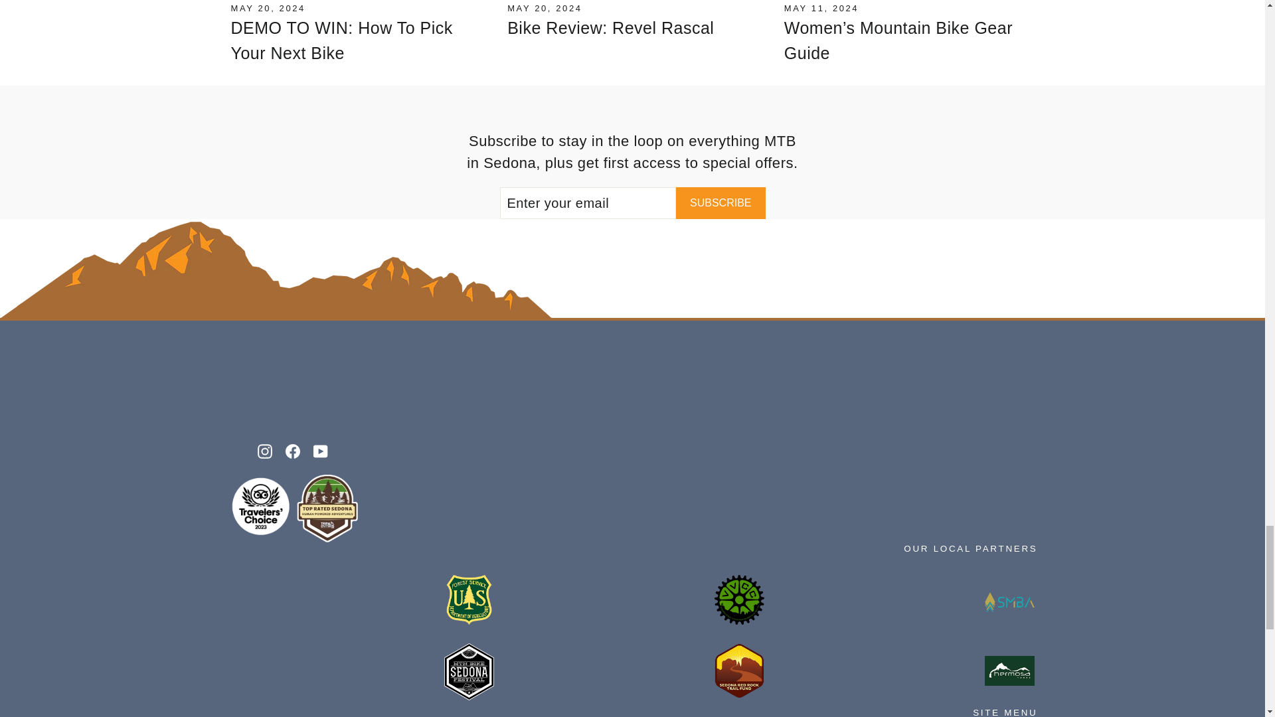  I want to click on instagram, so click(264, 451).